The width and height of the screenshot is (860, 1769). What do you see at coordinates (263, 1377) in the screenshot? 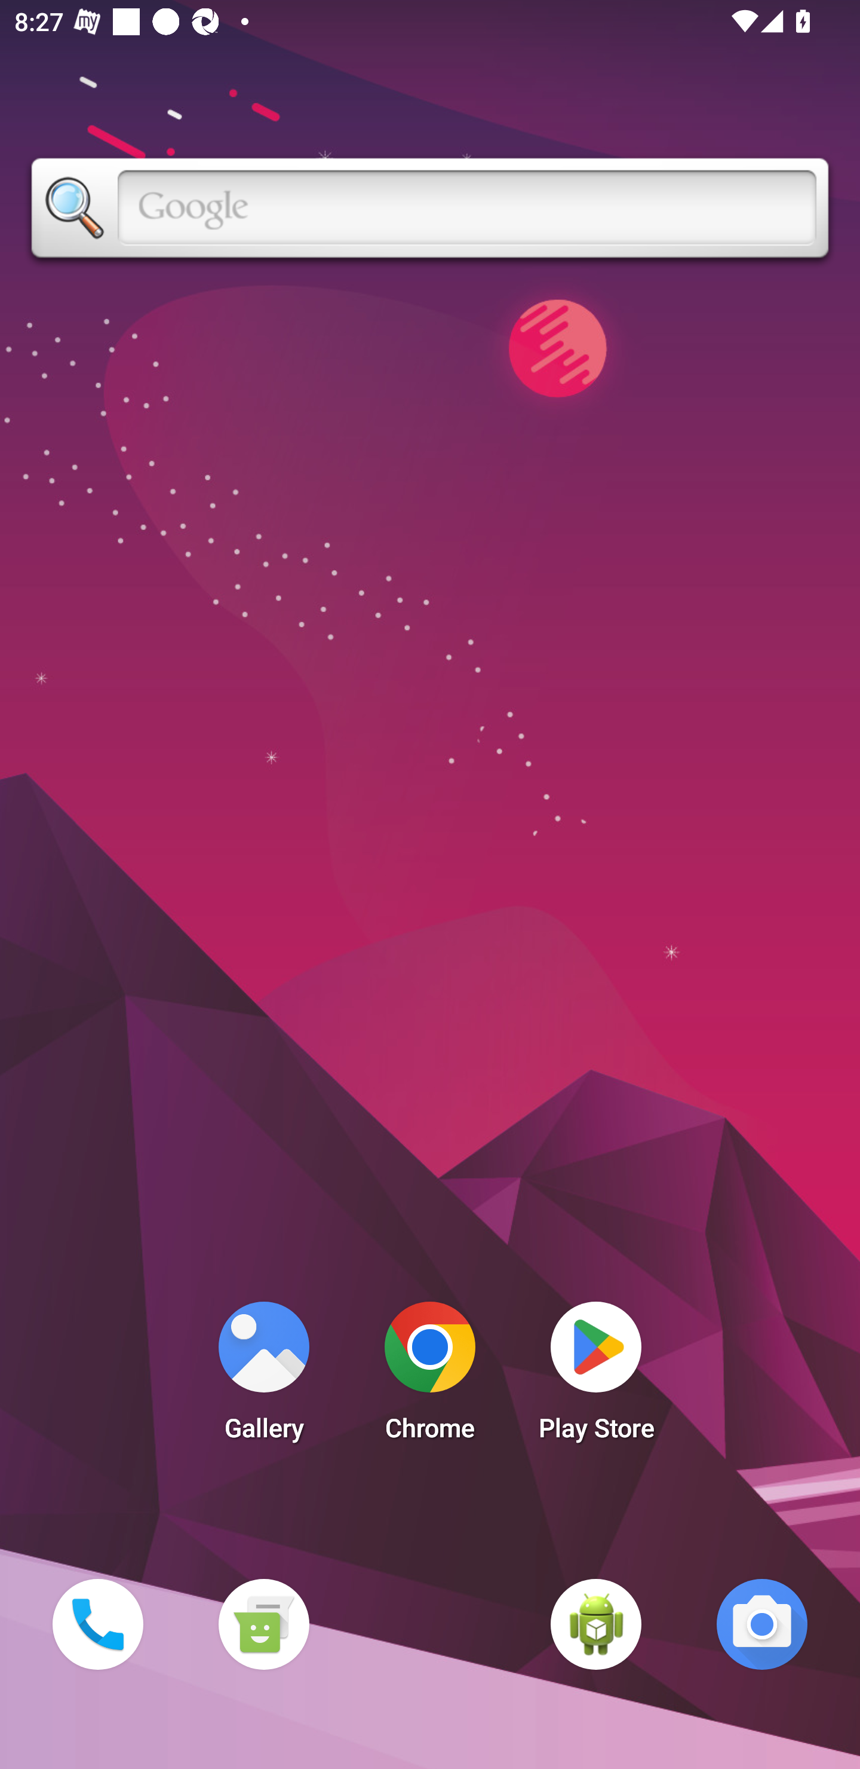
I see `Gallery` at bounding box center [263, 1377].